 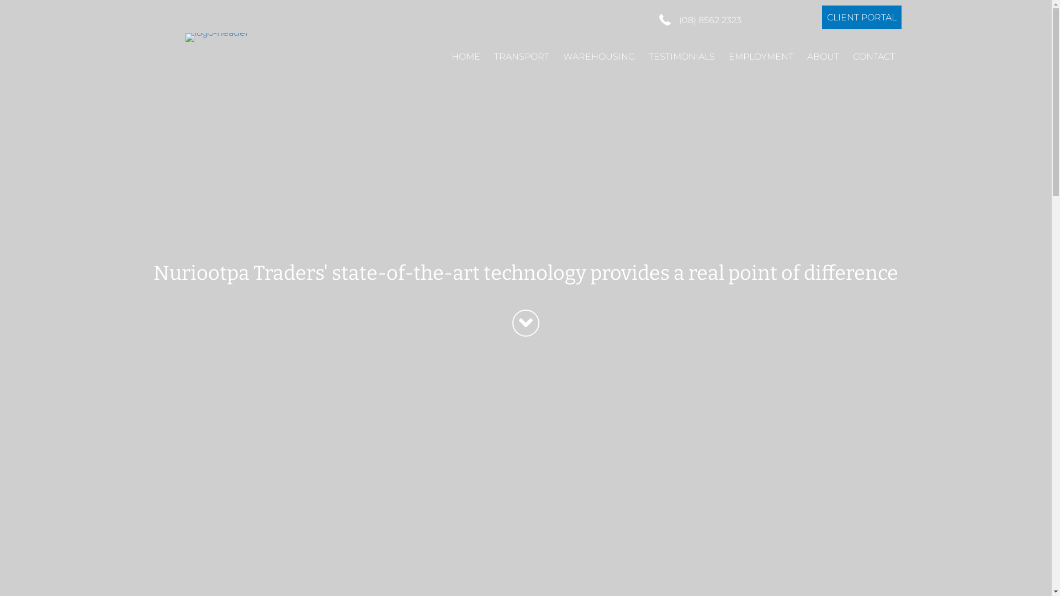 I want to click on (08) 8562 2323, so click(x=710, y=20).